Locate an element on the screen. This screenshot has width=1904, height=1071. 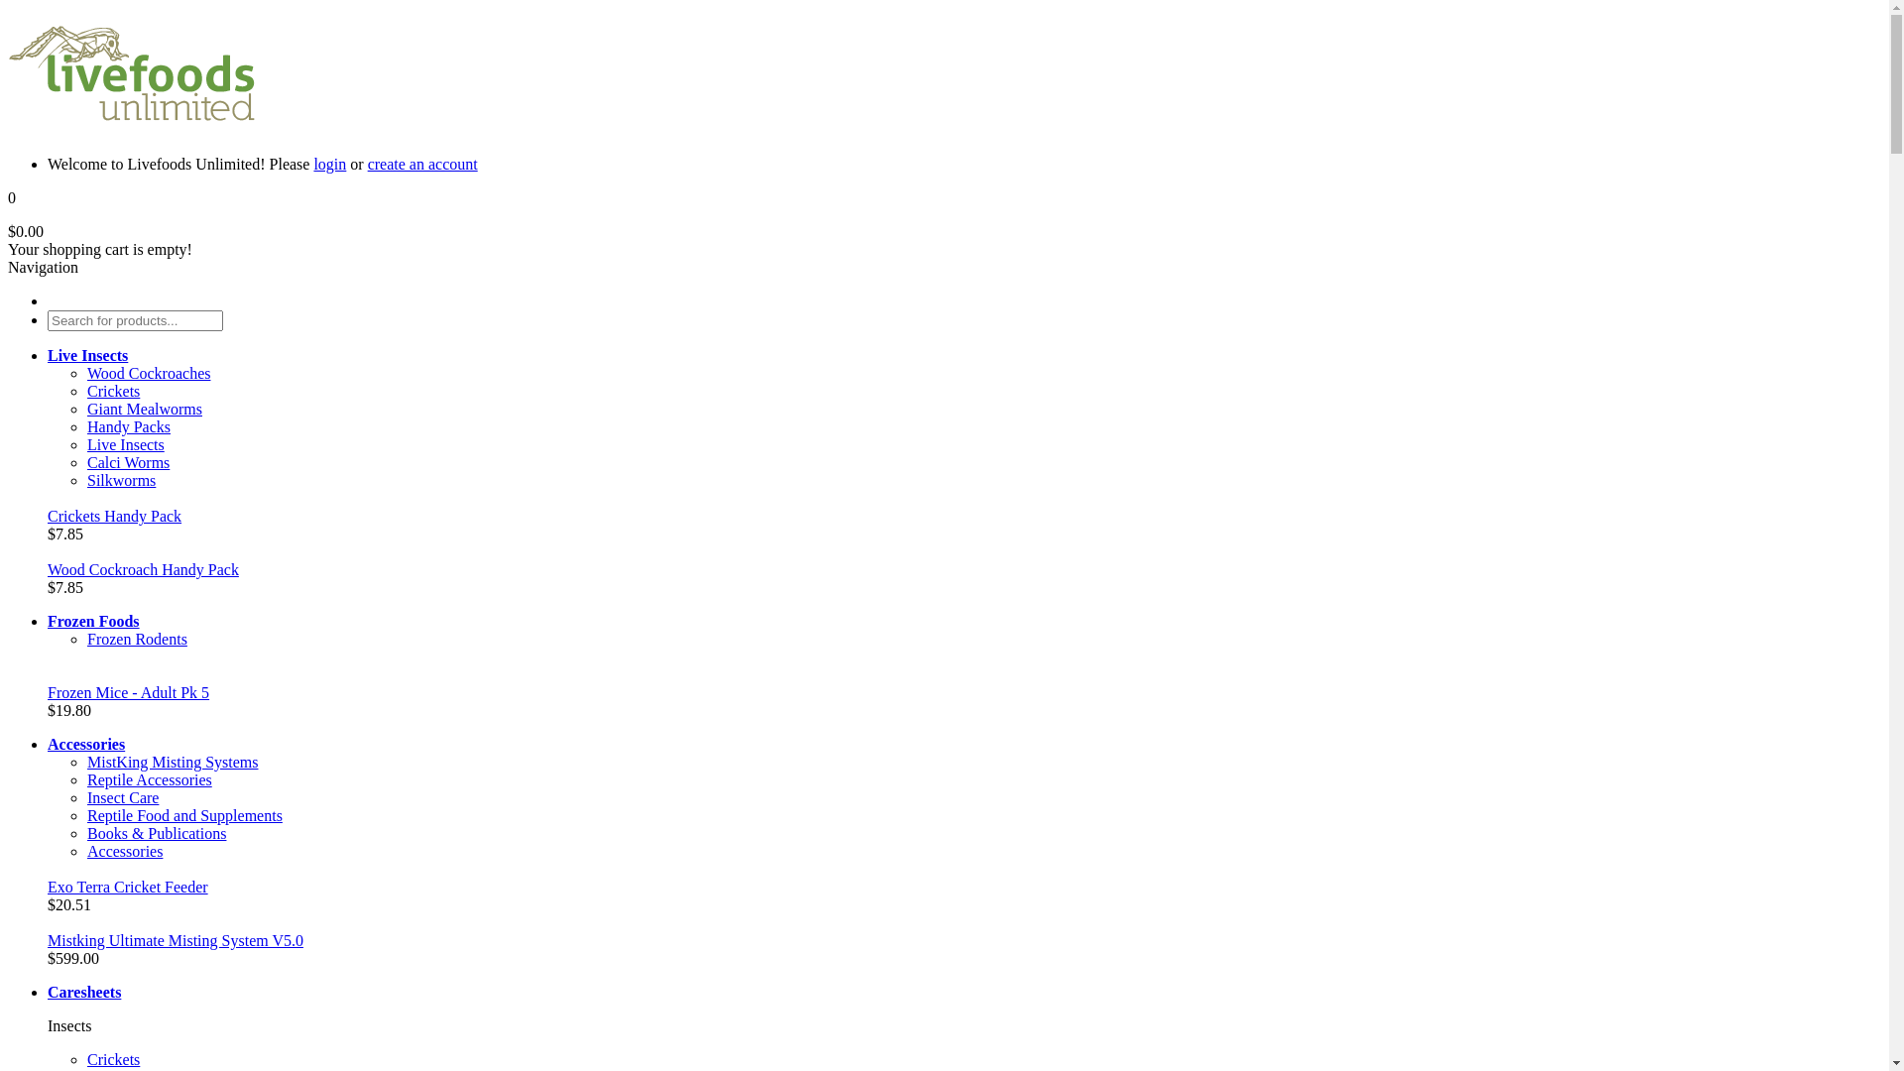
create an account is located at coordinates (422, 165).